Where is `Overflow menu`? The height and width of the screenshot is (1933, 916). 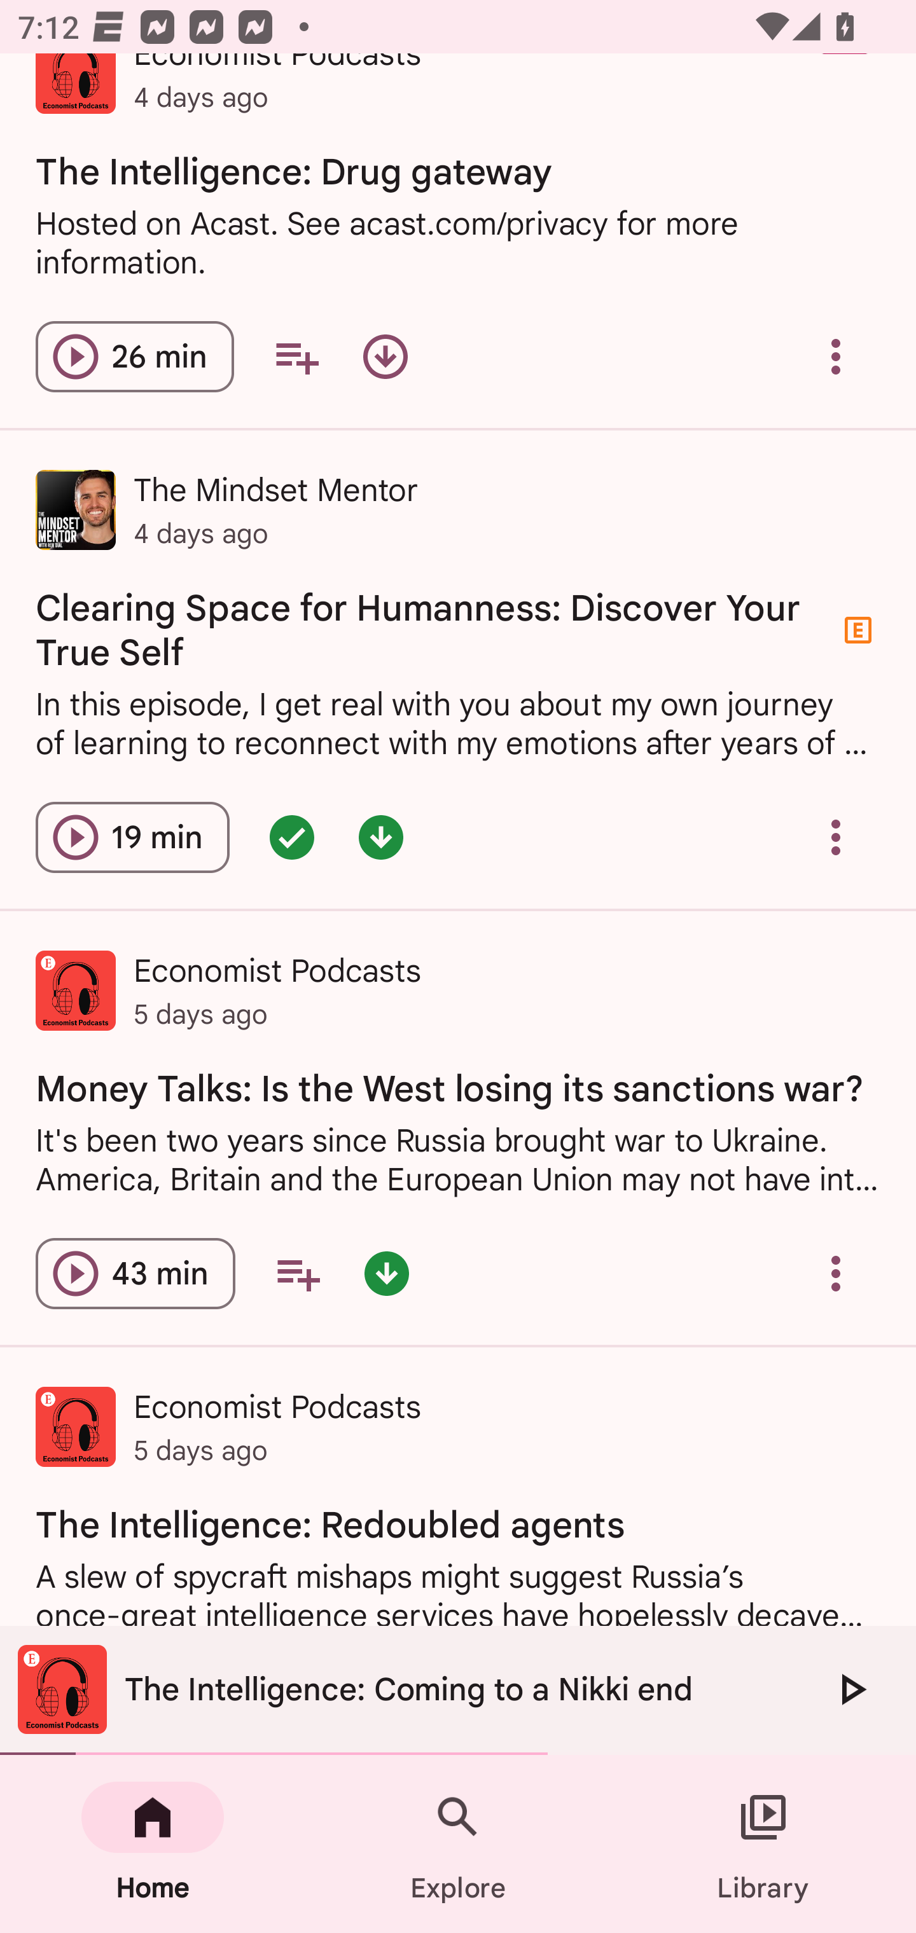
Overflow menu is located at coordinates (836, 356).